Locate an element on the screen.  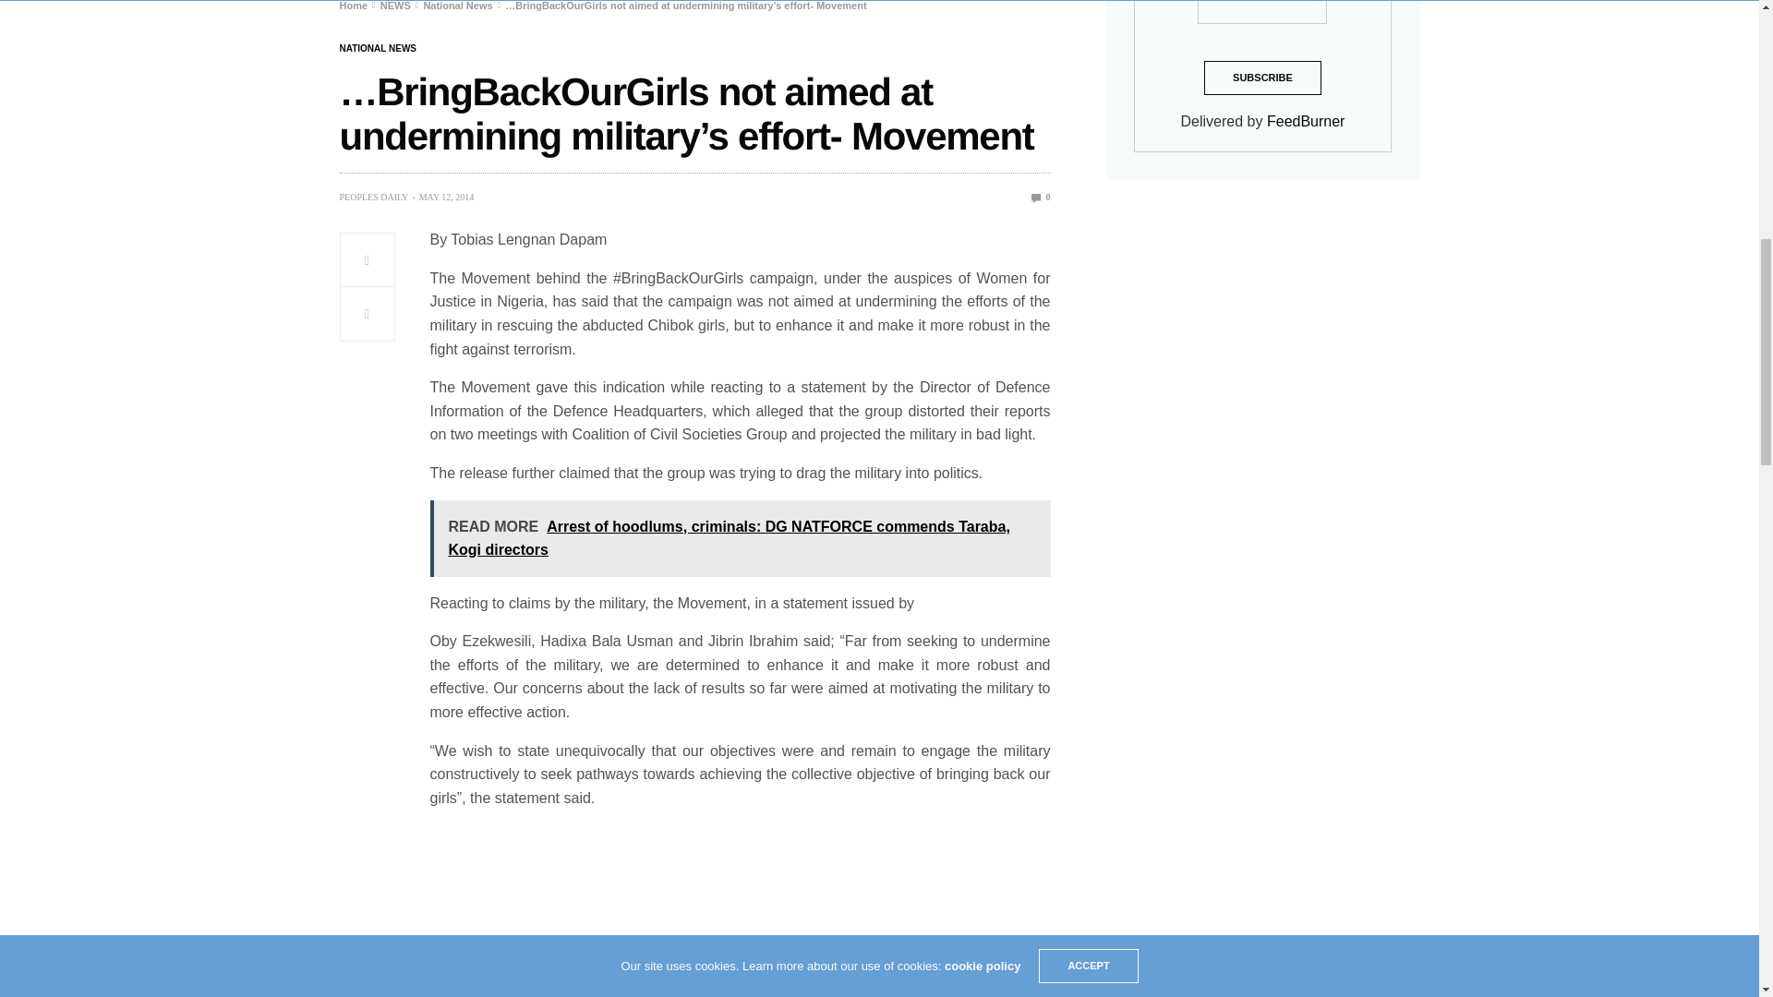
National News is located at coordinates (379, 48).